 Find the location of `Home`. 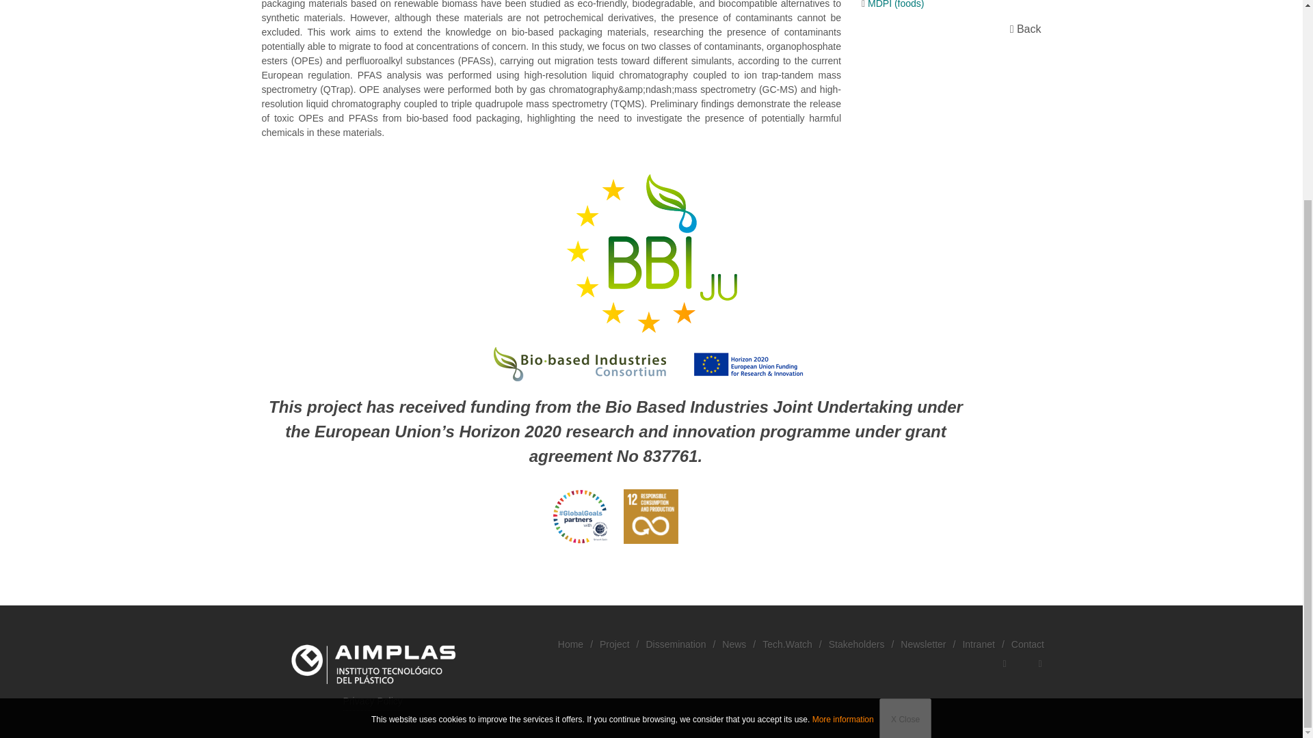

Home is located at coordinates (570, 644).